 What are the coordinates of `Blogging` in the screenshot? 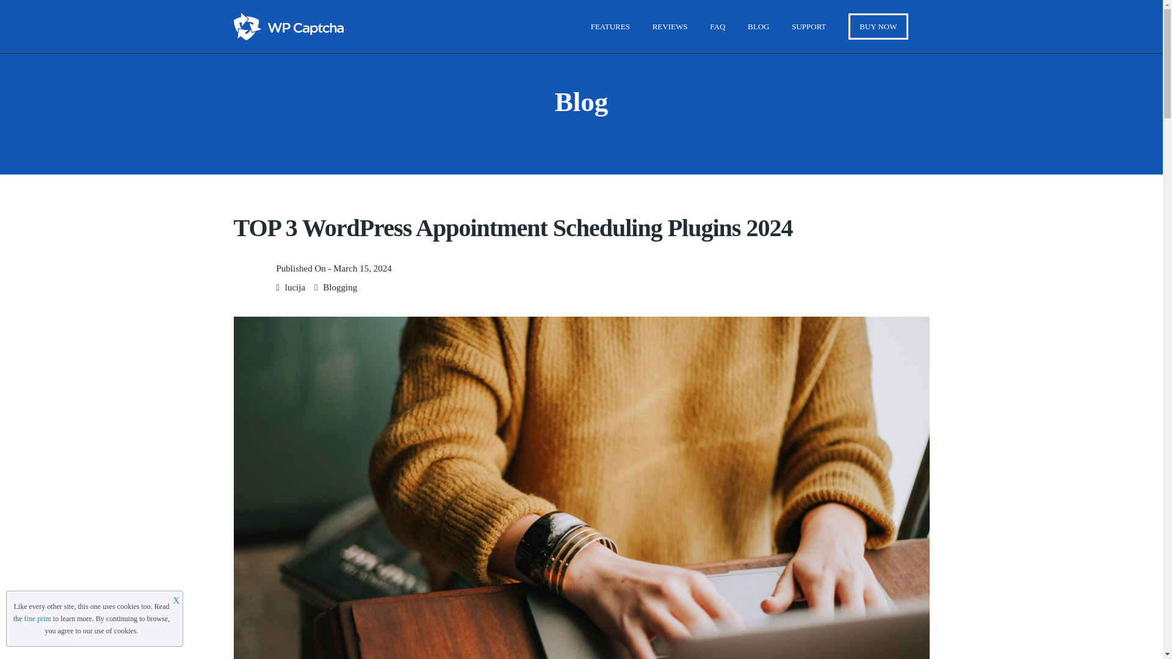 It's located at (340, 287).